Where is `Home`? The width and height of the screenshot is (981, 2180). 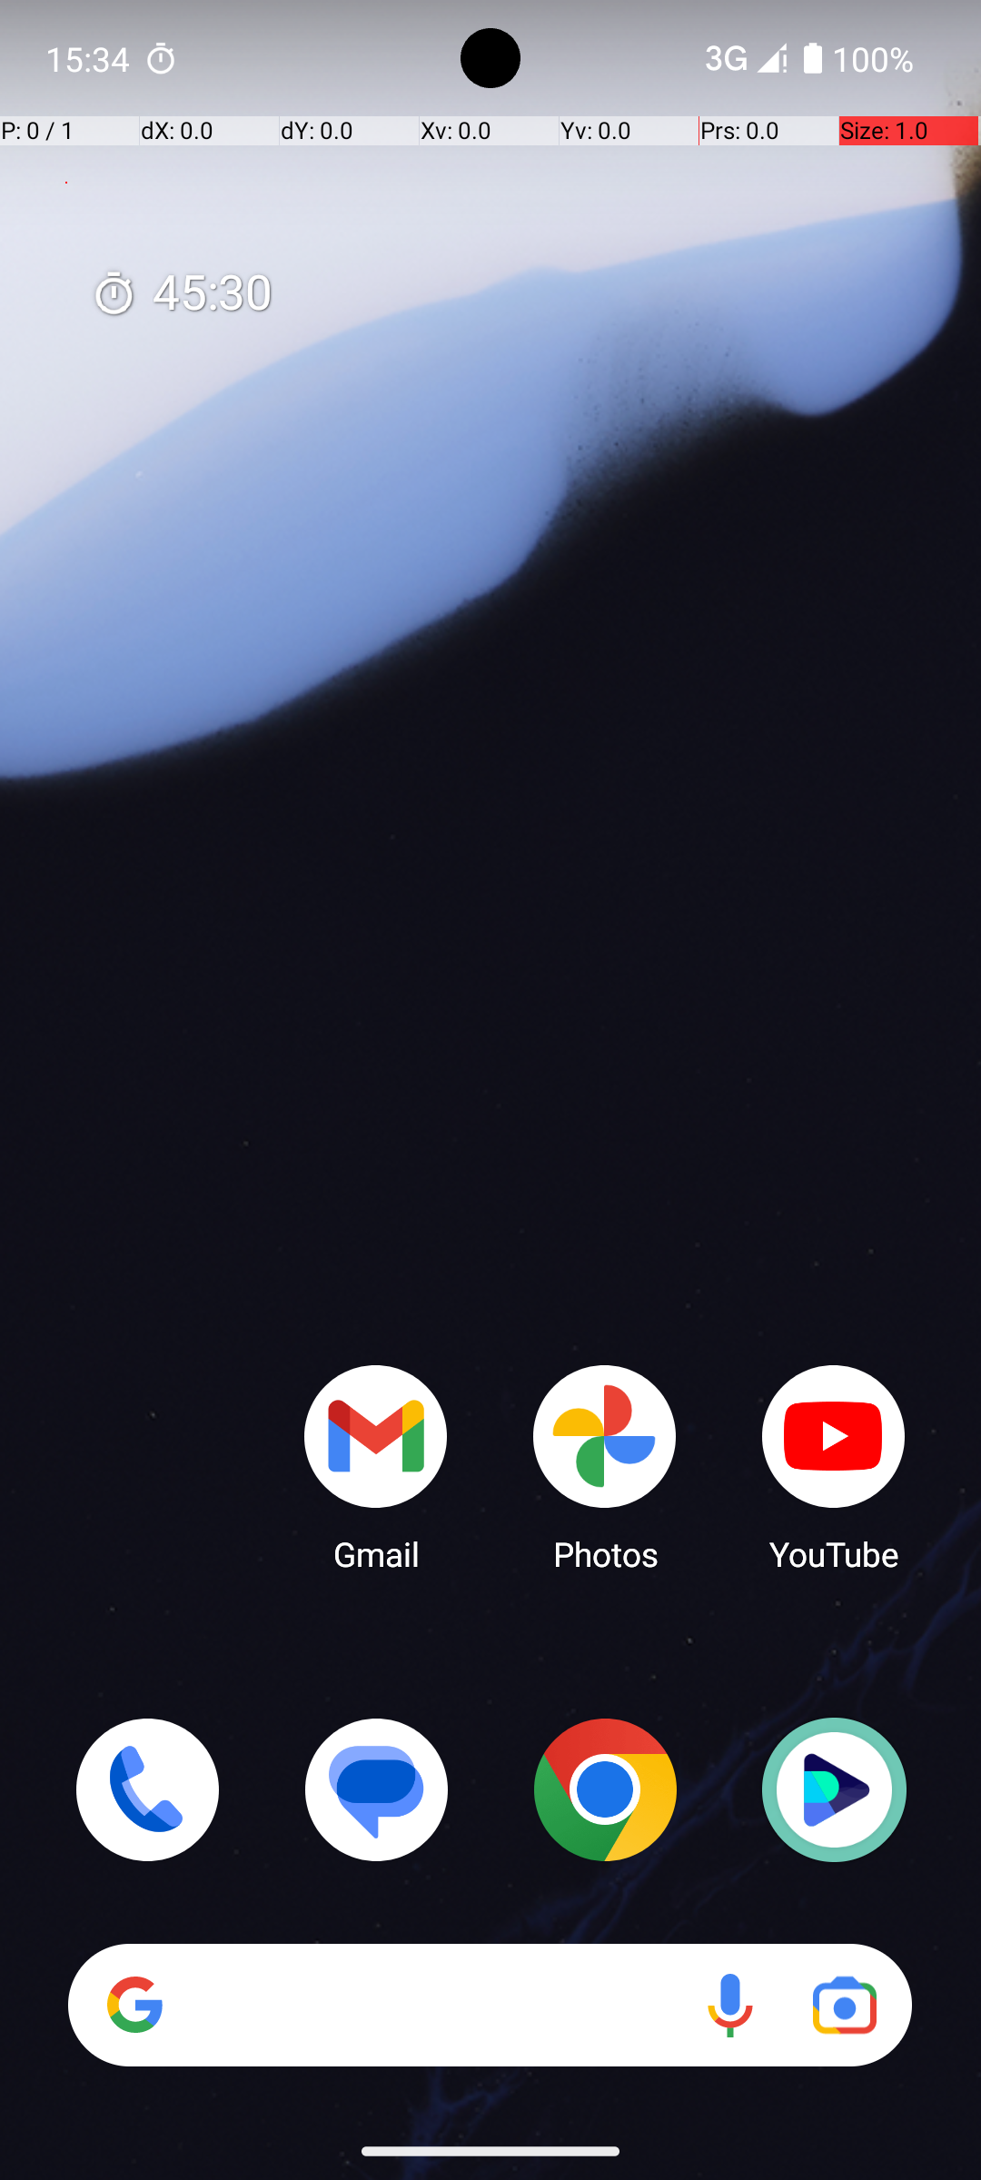
Home is located at coordinates (490, 1119).